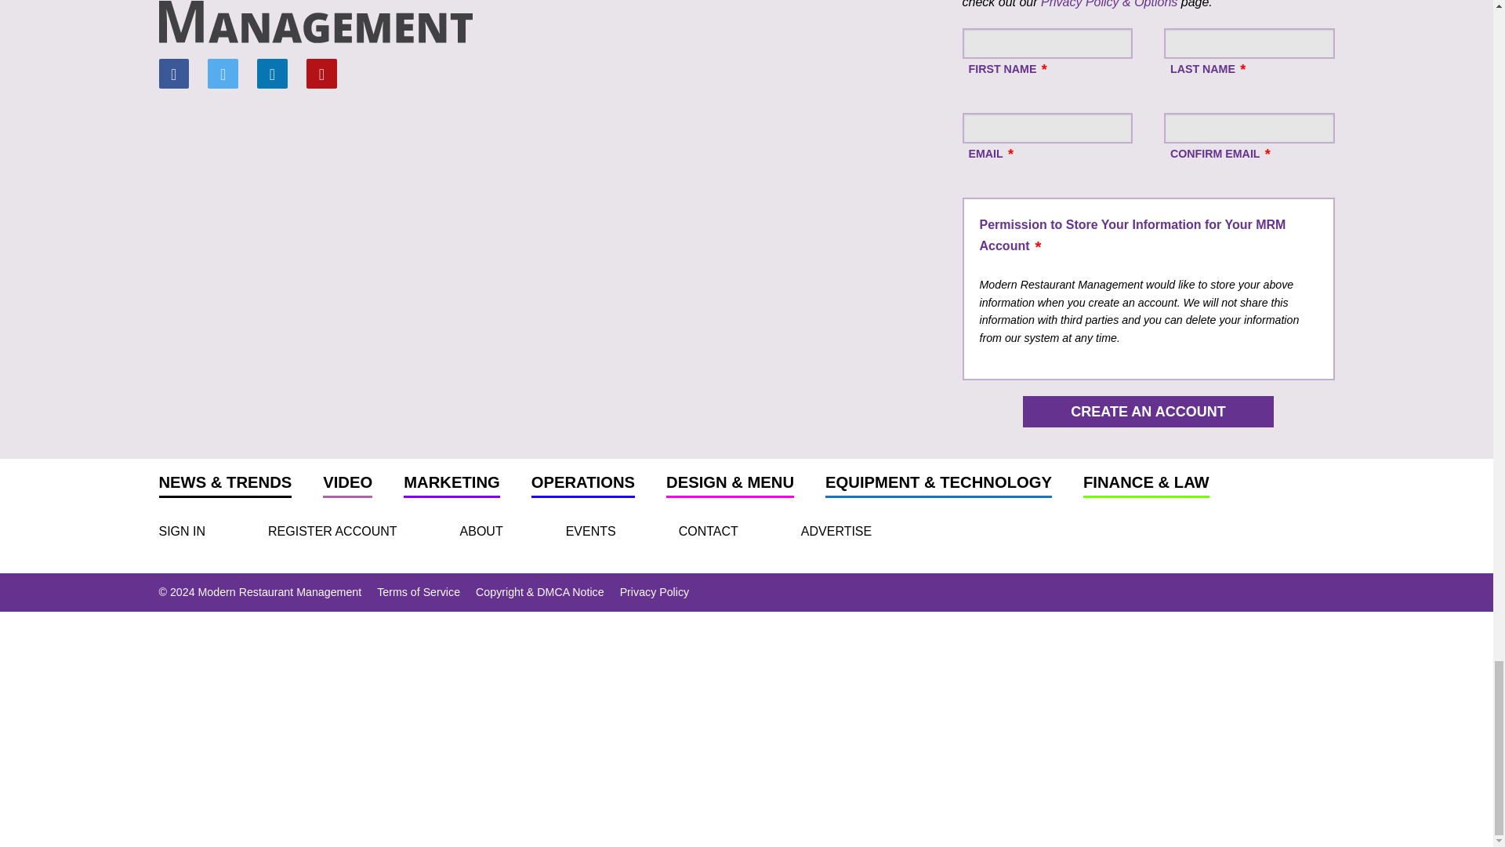 Image resolution: width=1505 pixels, height=847 pixels. Describe the element at coordinates (172, 74) in the screenshot. I see `Facebook` at that location.